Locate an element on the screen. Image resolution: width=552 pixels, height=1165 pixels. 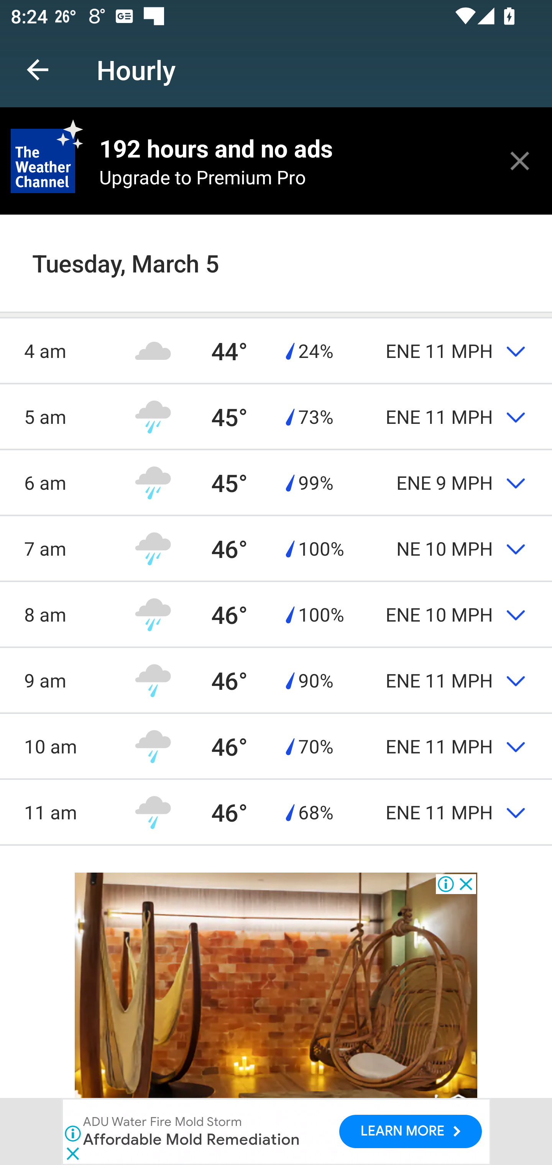
close this is located at coordinates (520, 161).